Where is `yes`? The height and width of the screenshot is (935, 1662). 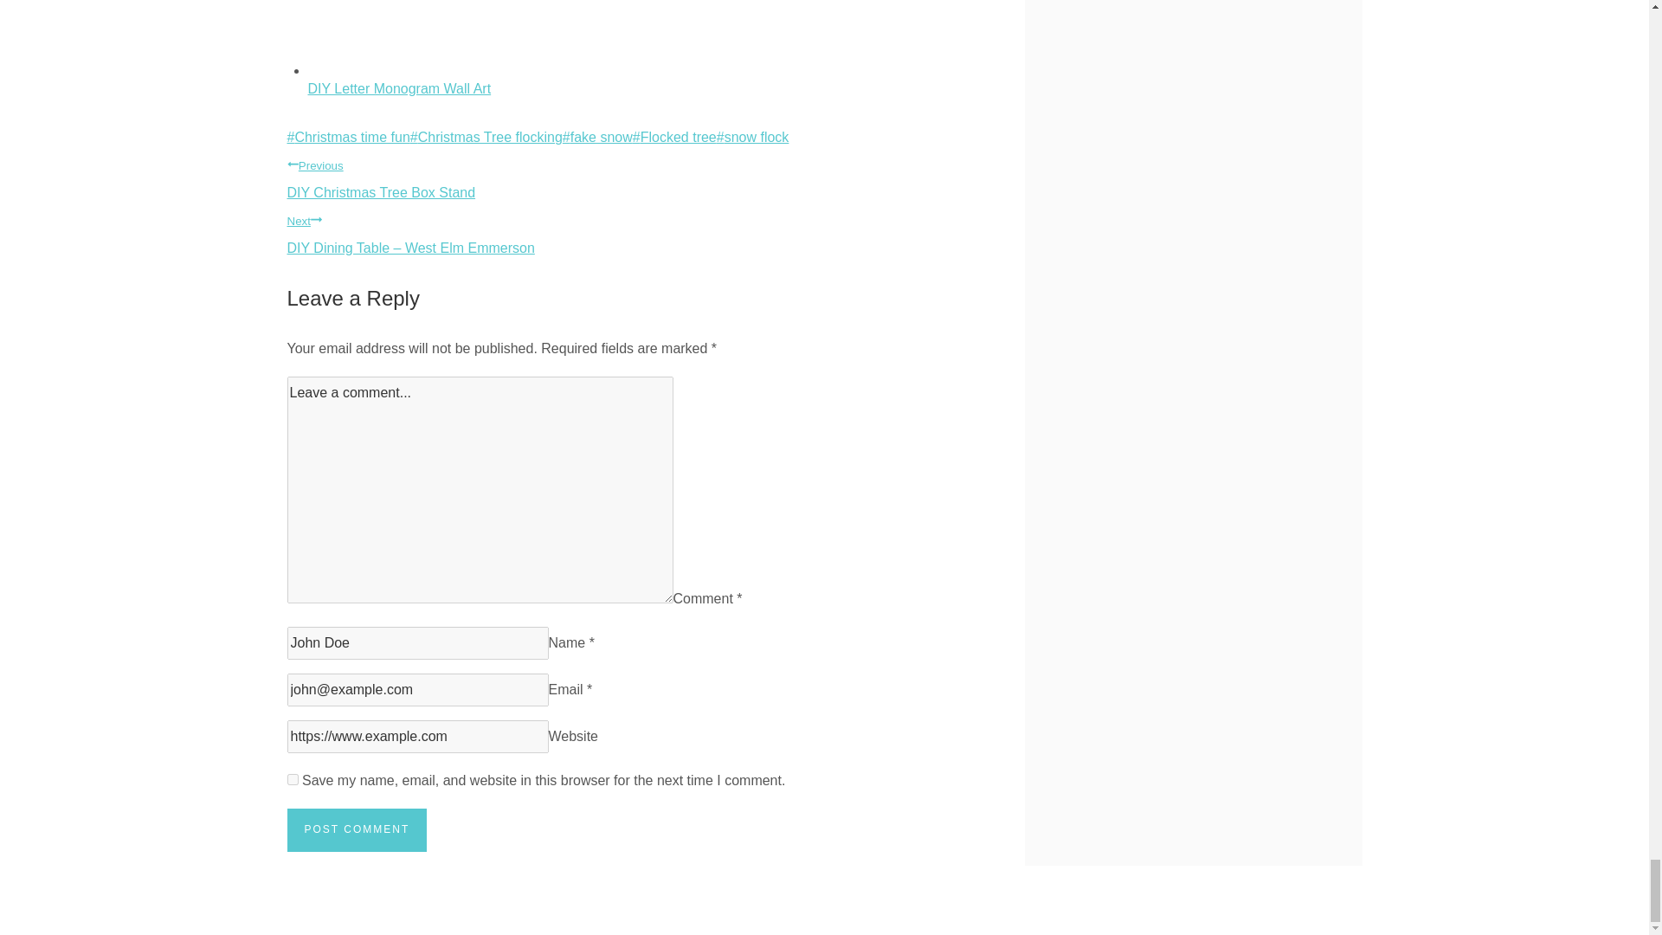
yes is located at coordinates (293, 779).